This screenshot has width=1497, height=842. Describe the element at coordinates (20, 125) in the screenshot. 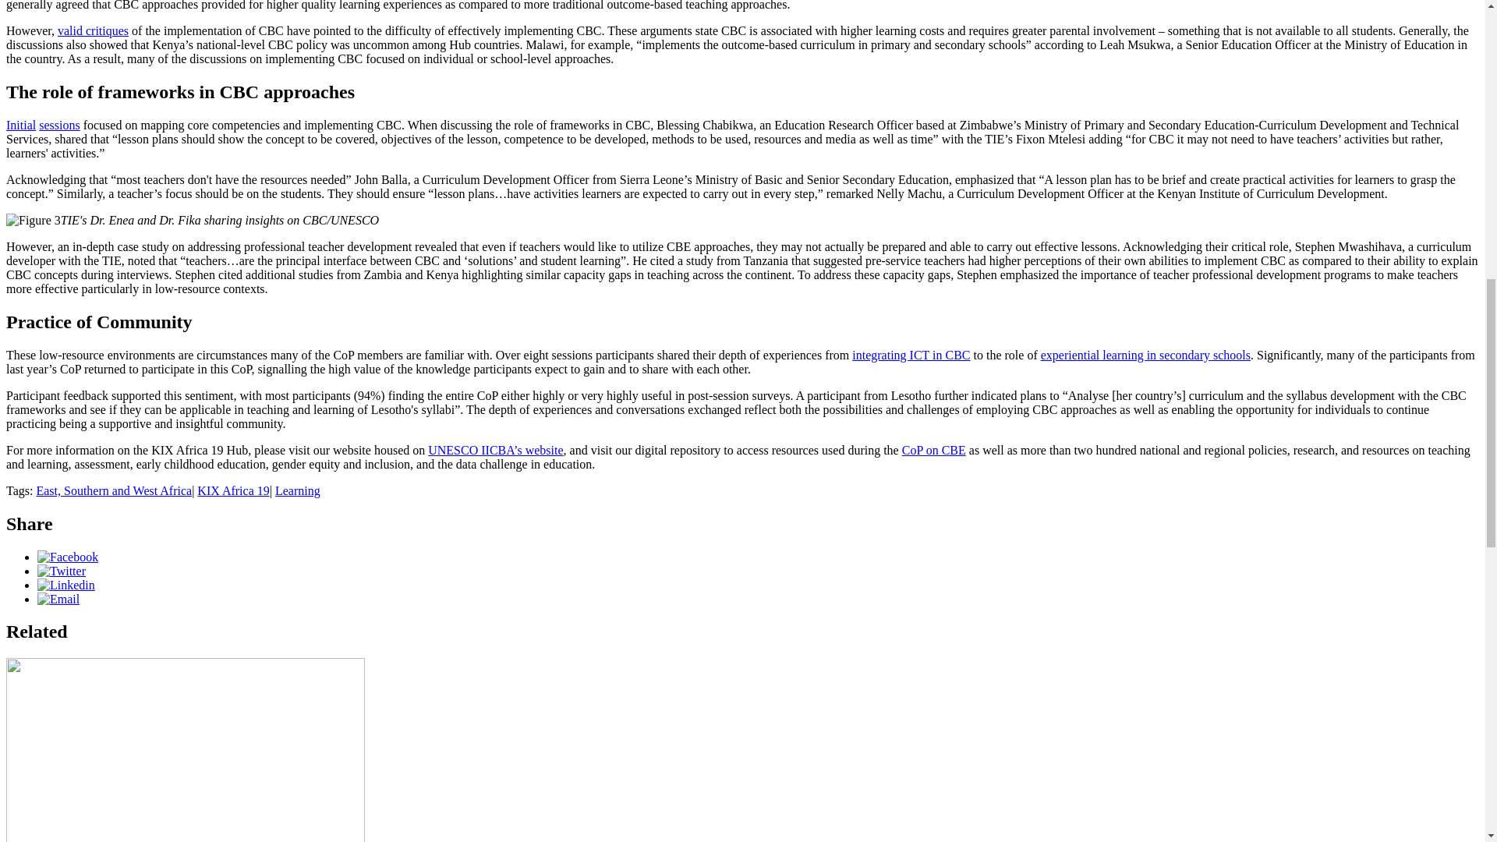

I see `Initial` at that location.